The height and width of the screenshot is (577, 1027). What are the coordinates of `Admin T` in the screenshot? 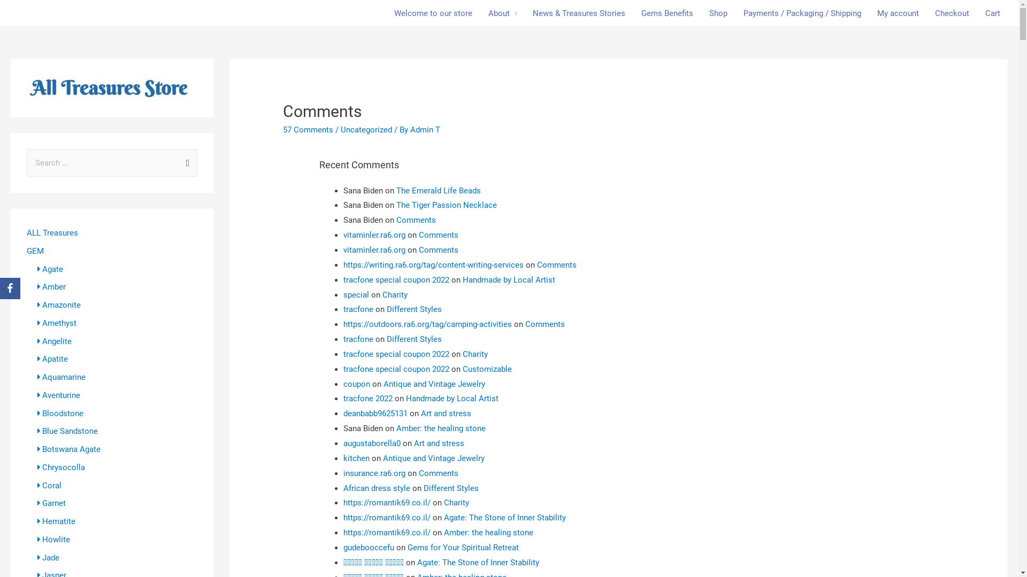 It's located at (425, 130).